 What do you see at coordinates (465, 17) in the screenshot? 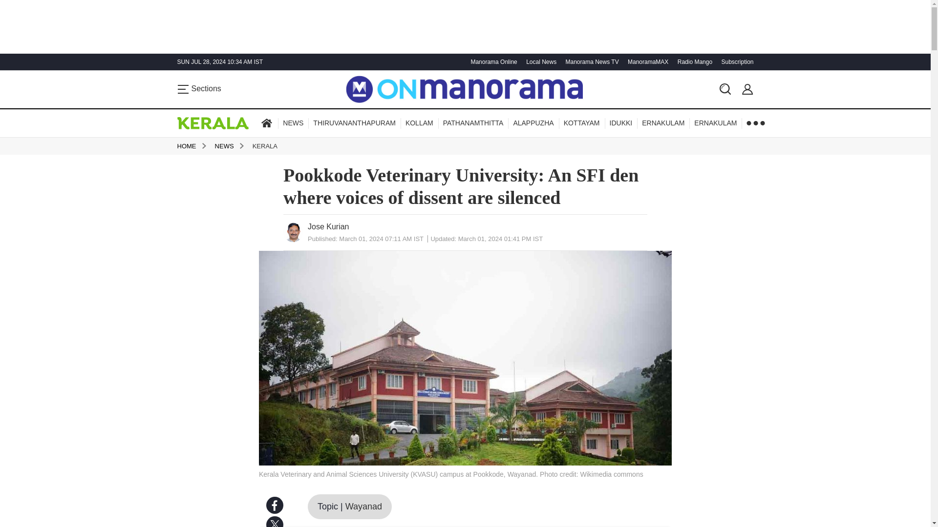
I see `3rd party ad content` at bounding box center [465, 17].